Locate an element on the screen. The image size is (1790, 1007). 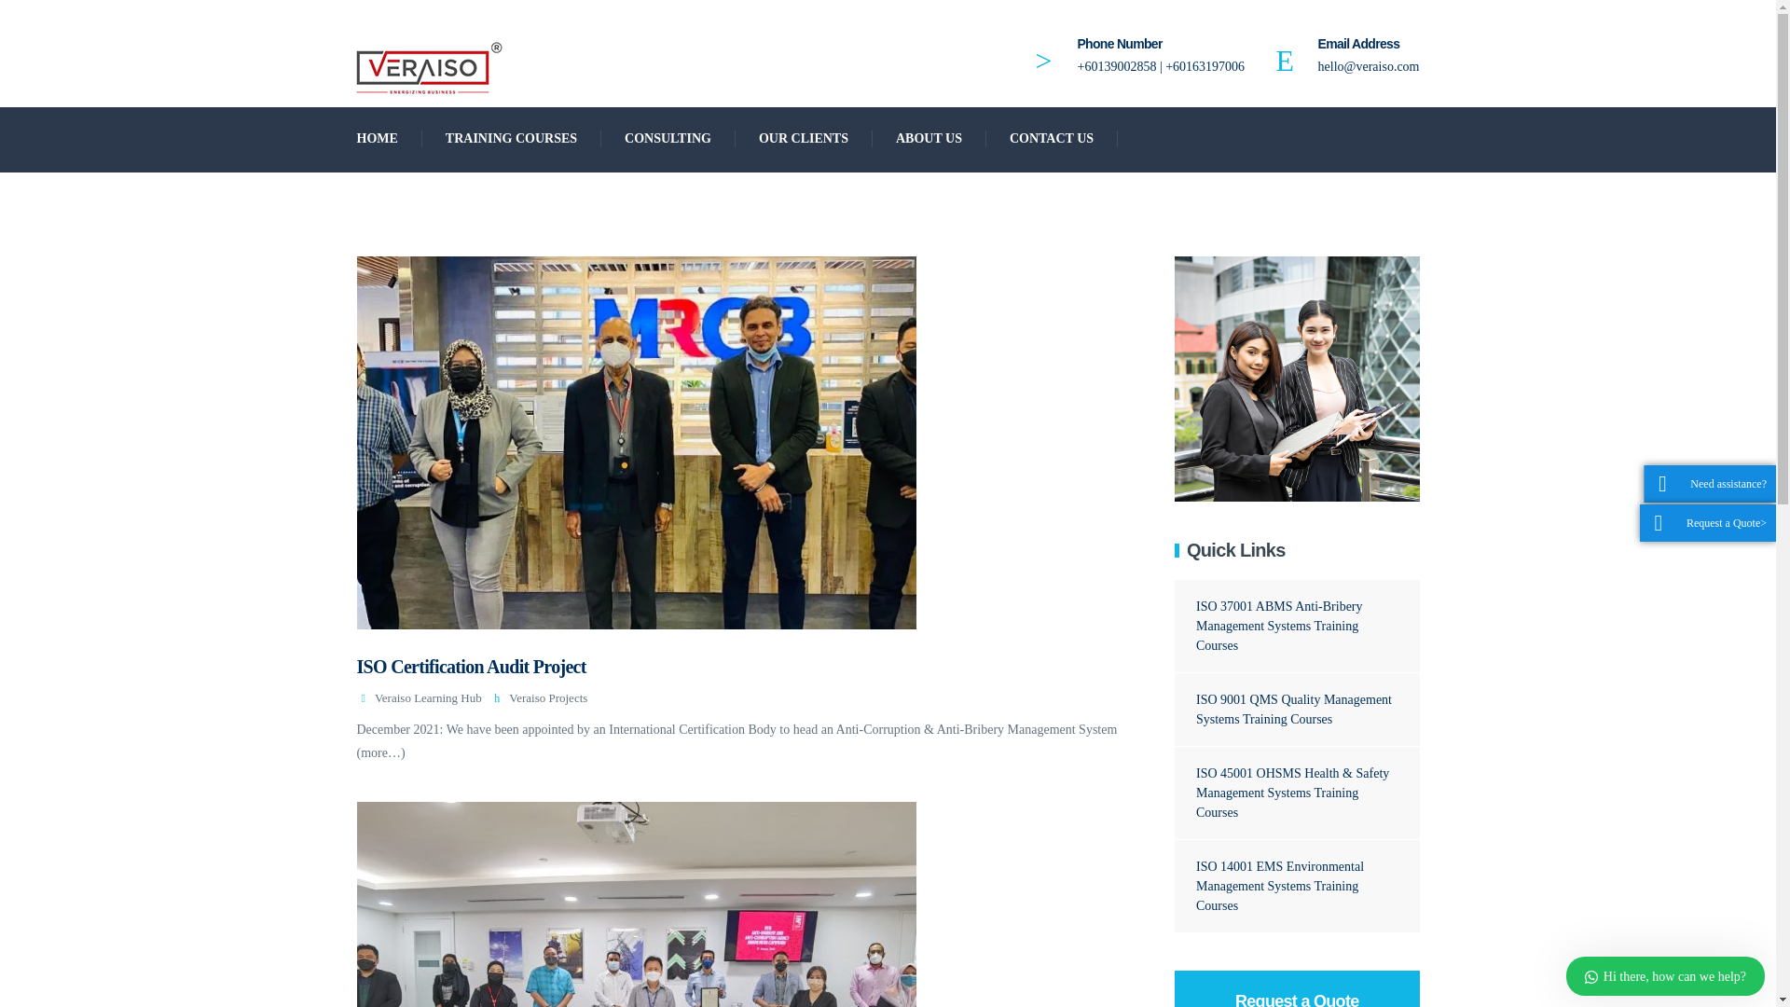
View all posts by Veraiso Learning Hub is located at coordinates (427, 697).